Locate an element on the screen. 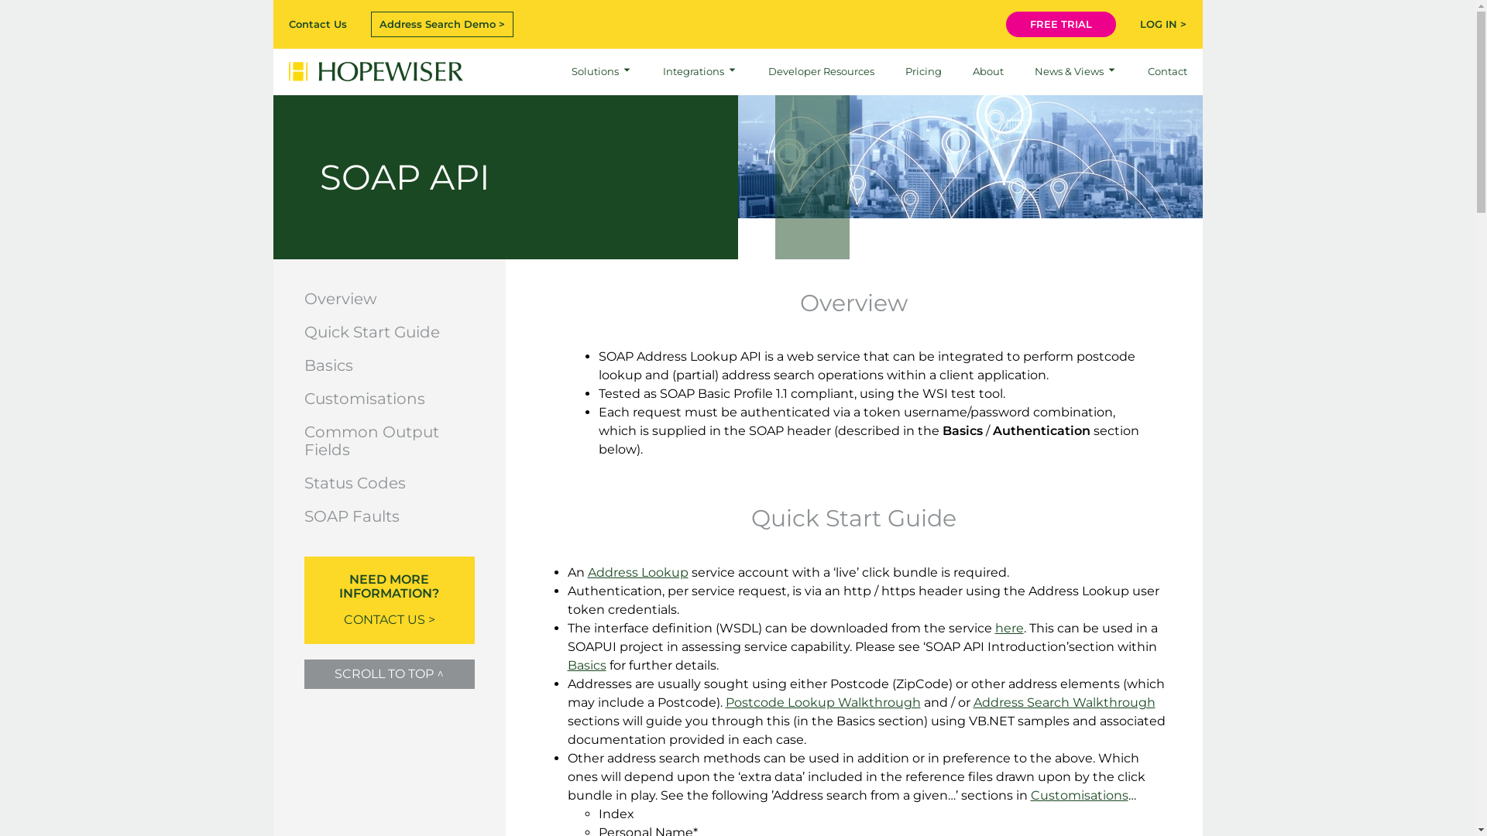 This screenshot has width=1487, height=836. Customisations is located at coordinates (1079, 795).